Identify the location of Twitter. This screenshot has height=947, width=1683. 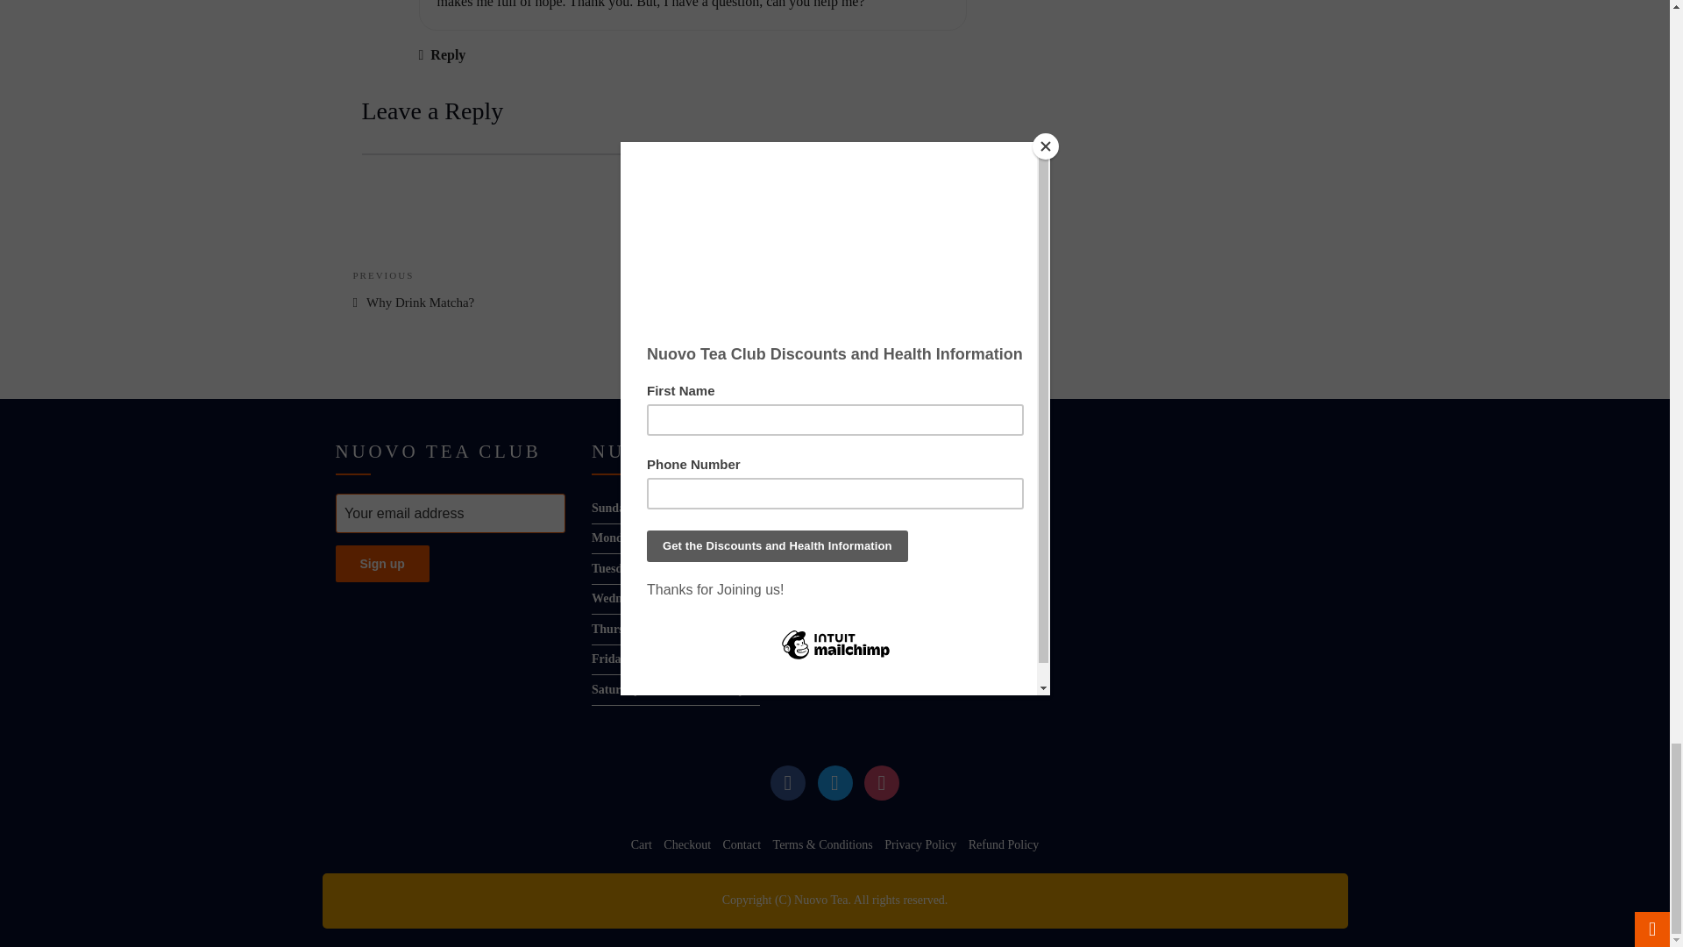
(834, 782).